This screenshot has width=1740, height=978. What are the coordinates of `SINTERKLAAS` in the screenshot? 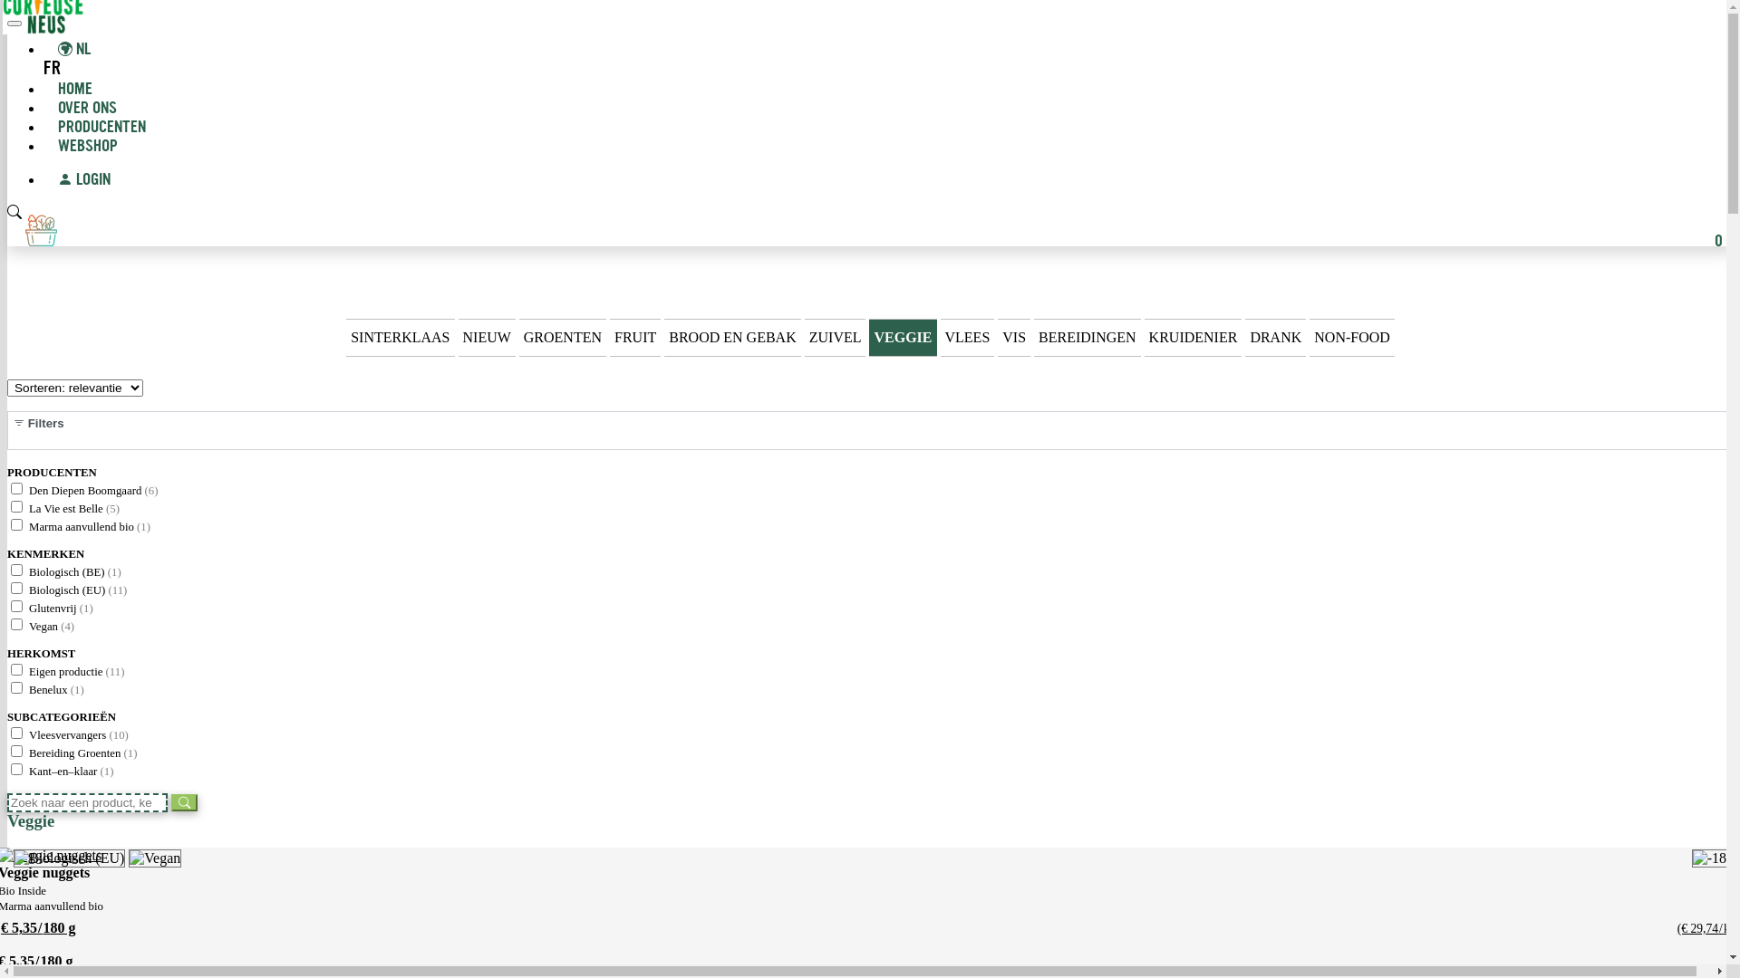 It's located at (401, 338).